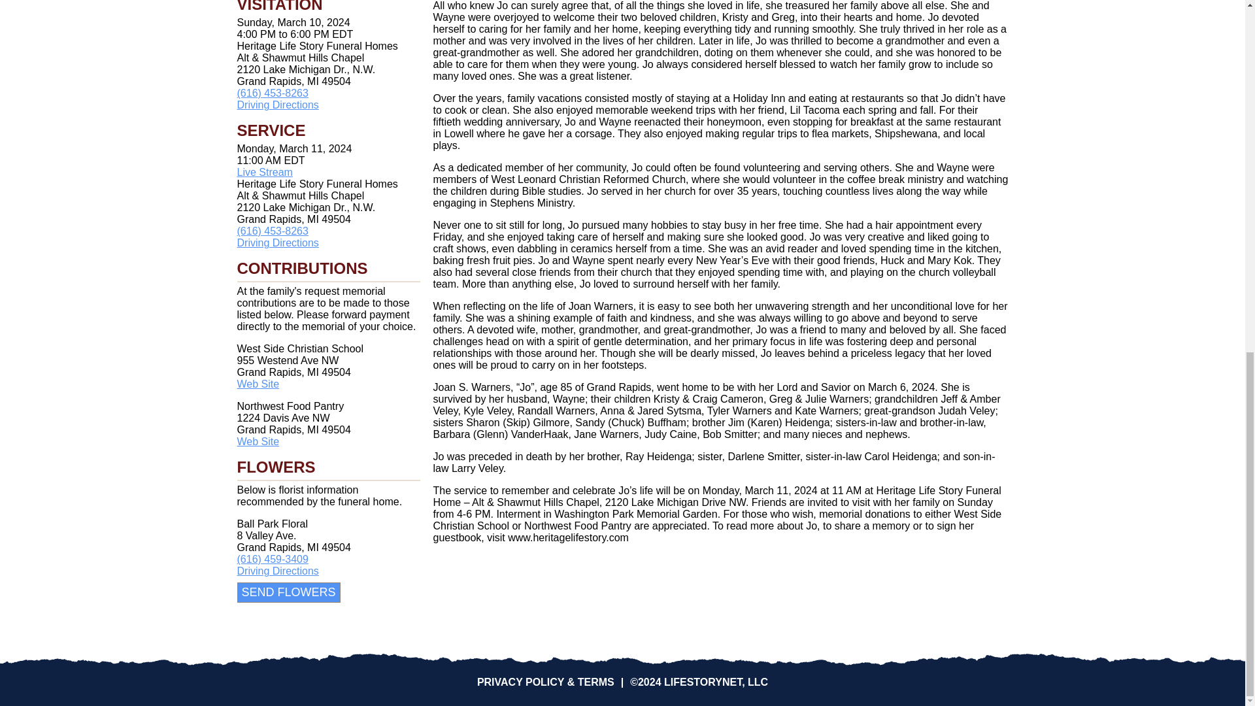 The image size is (1255, 706). What do you see at coordinates (277, 105) in the screenshot?
I see `Driving Directions` at bounding box center [277, 105].